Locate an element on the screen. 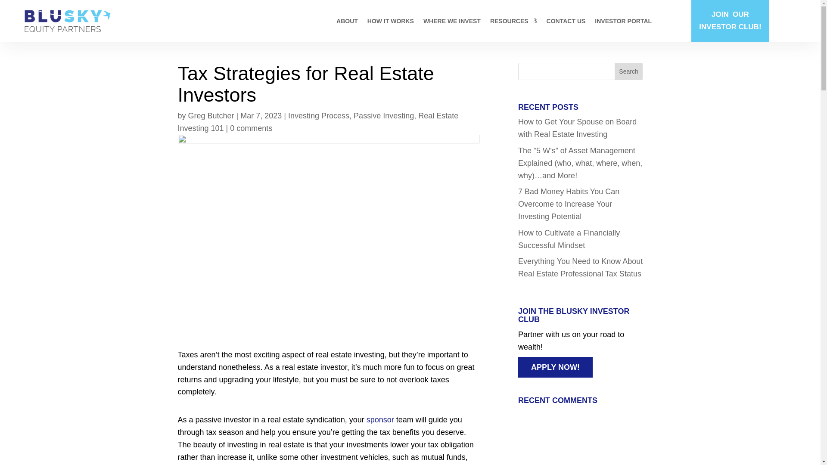 This screenshot has height=465, width=827. Real Estate Investing 101 is located at coordinates (318, 122).